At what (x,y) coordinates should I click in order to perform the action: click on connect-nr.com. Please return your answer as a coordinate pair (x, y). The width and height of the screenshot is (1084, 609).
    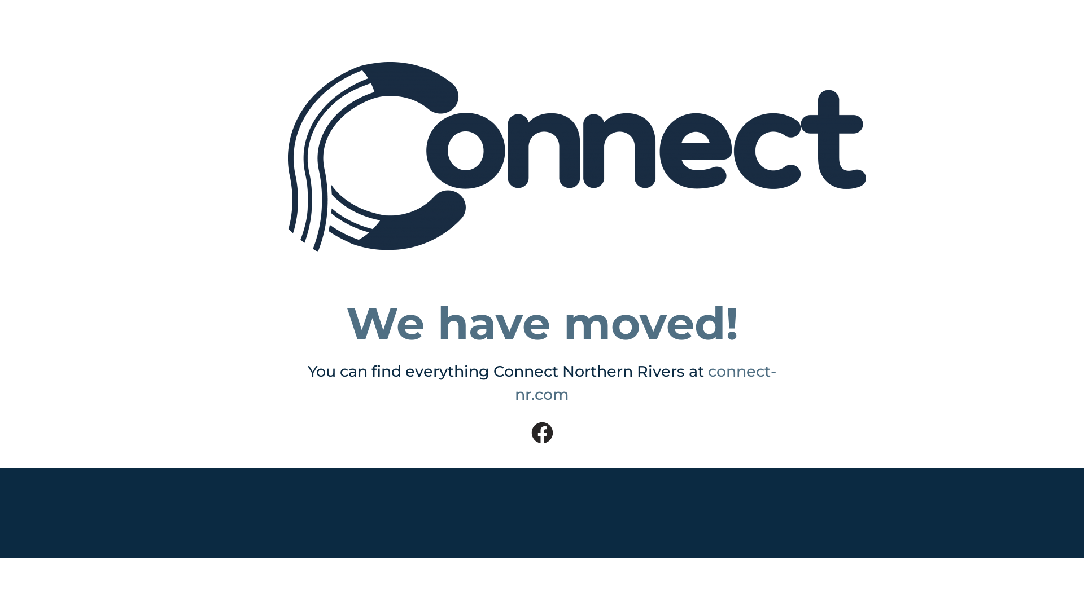
    Looking at the image, I should click on (646, 383).